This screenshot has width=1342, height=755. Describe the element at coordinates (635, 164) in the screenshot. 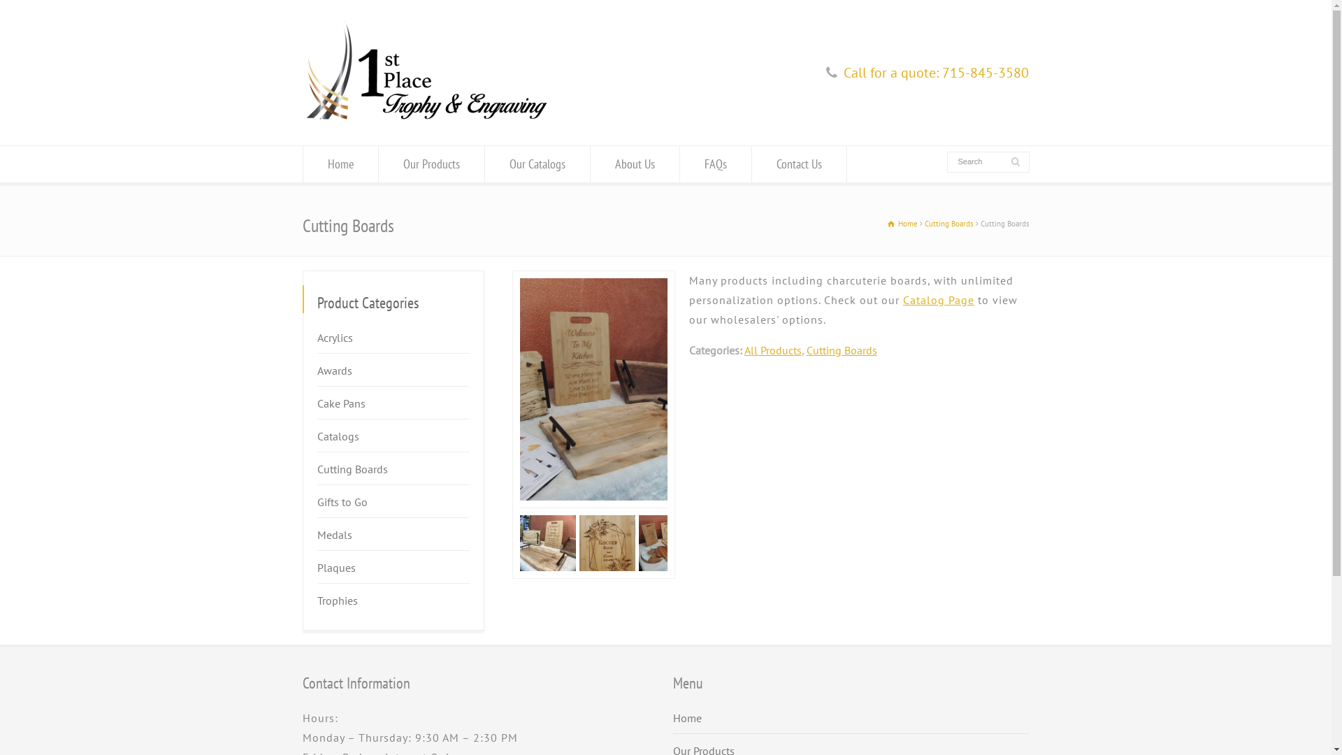

I see `About Us` at that location.